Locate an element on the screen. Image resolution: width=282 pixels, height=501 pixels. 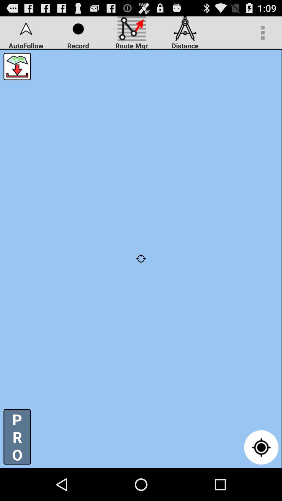
click the icon next to the p
r
o button is located at coordinates (261, 447).